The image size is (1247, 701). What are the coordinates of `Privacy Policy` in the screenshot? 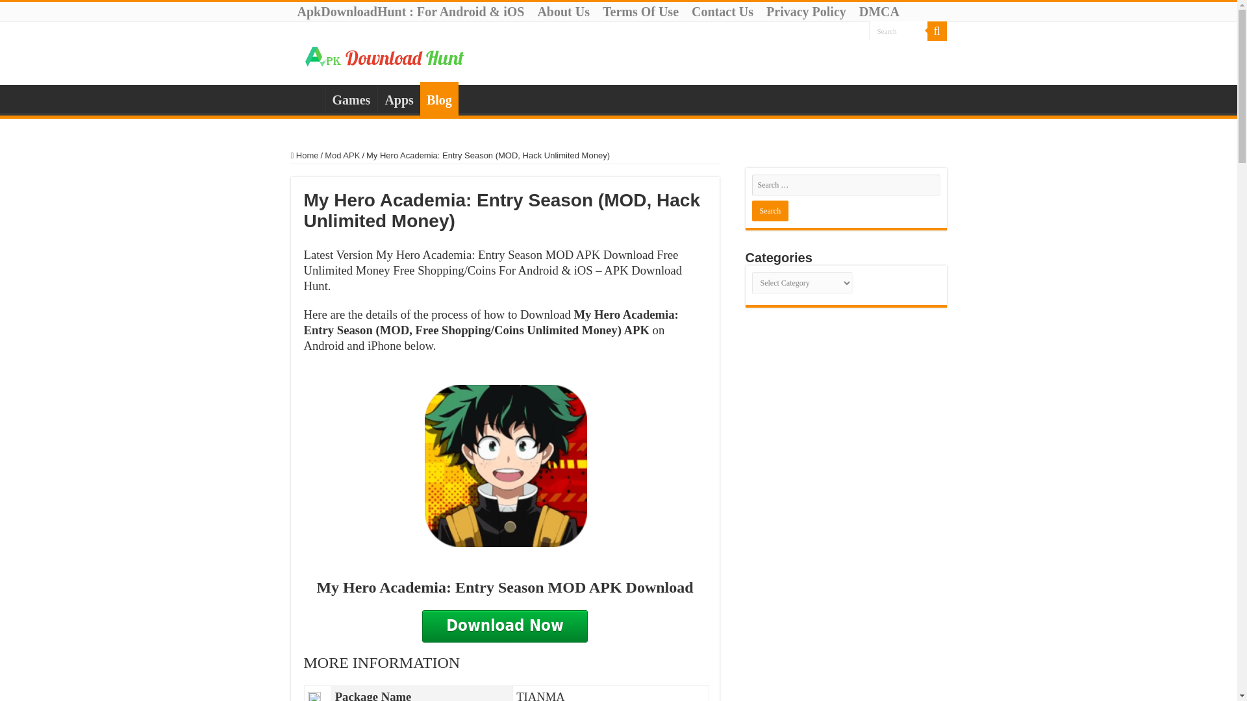 It's located at (806, 12).